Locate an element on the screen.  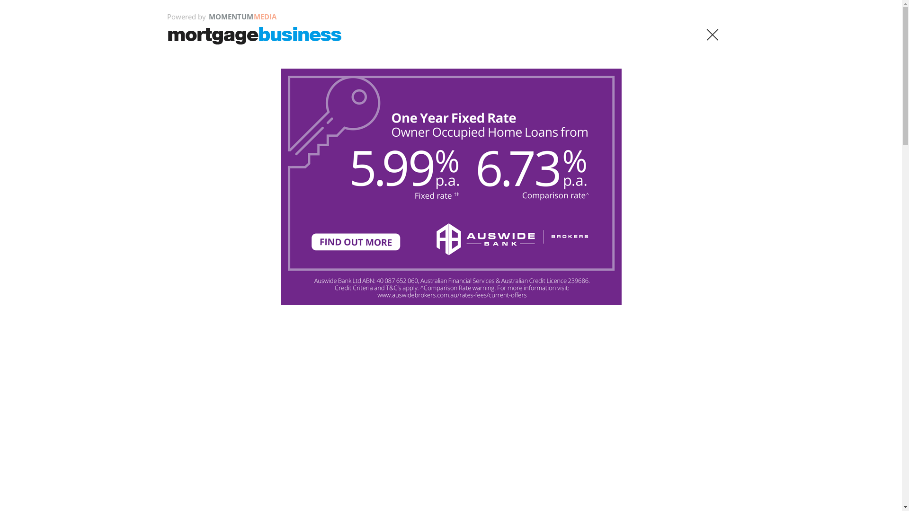
TECHNOLOGY is located at coordinates (401, 195).